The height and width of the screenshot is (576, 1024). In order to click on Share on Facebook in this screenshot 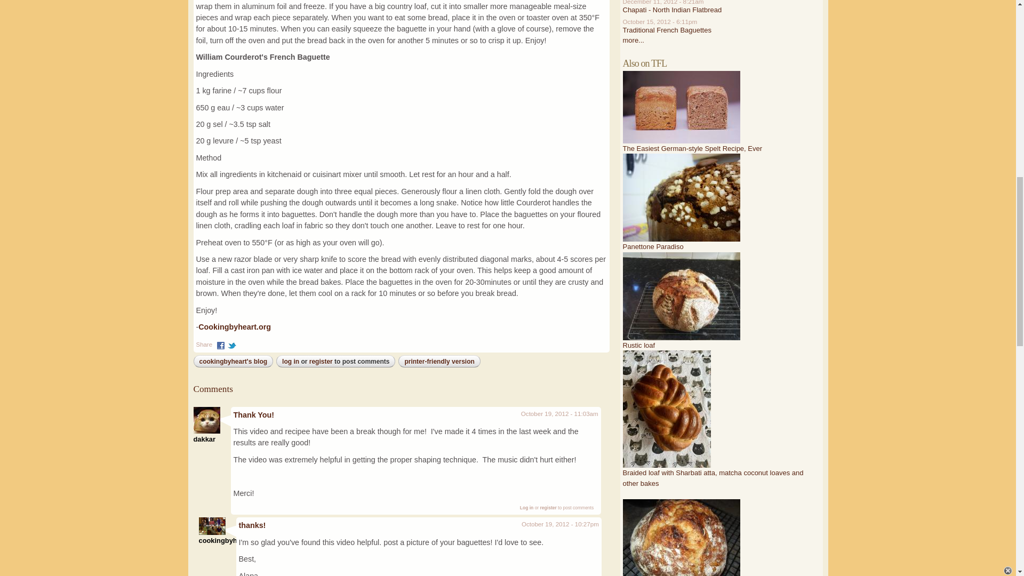, I will do `click(221, 344)`.